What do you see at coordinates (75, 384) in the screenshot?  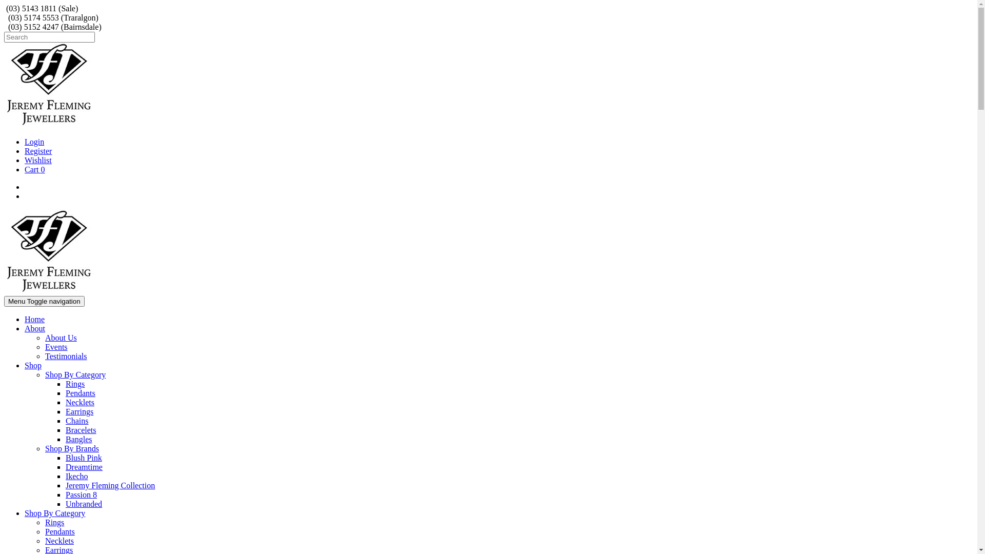 I see `Rings` at bounding box center [75, 384].